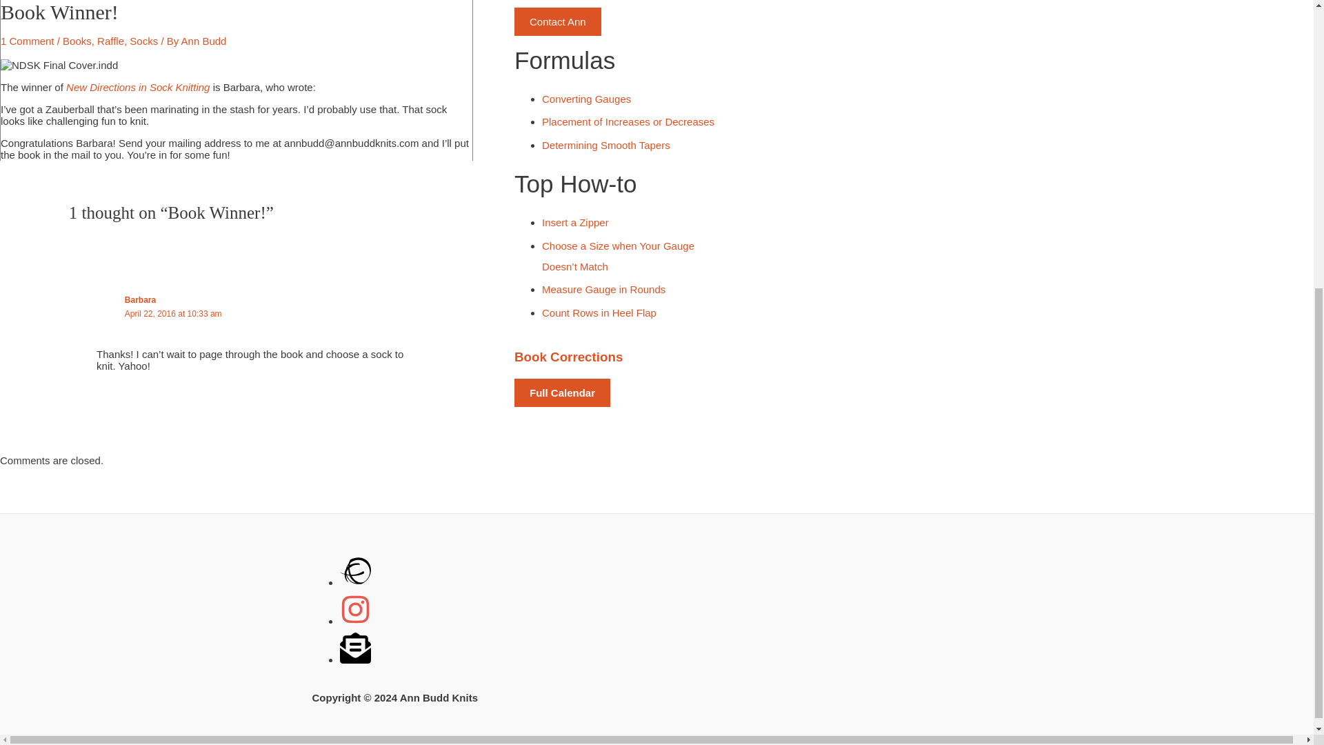  What do you see at coordinates (143, 41) in the screenshot?
I see `Socks` at bounding box center [143, 41].